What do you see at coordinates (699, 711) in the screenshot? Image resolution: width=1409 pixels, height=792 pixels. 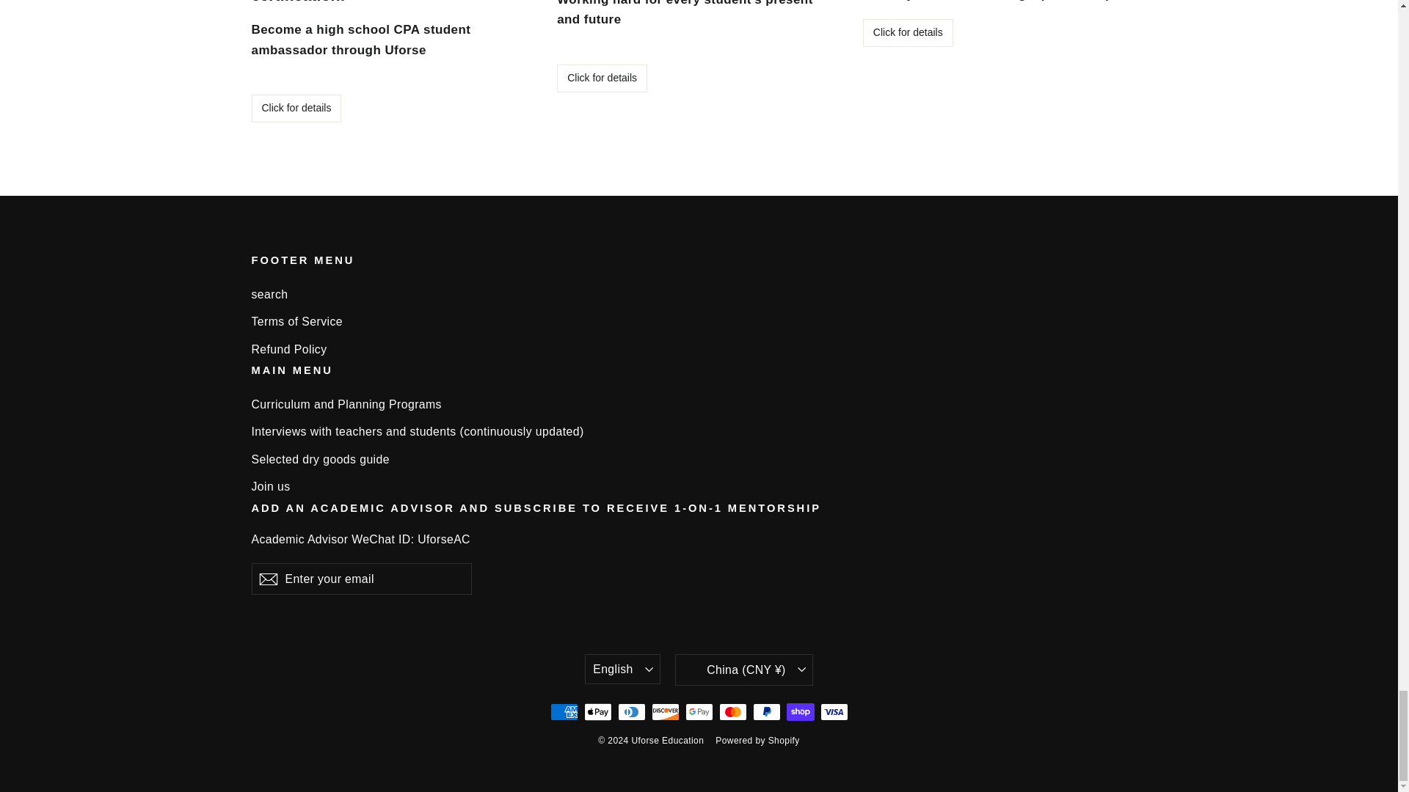 I see `Google Pay` at bounding box center [699, 711].